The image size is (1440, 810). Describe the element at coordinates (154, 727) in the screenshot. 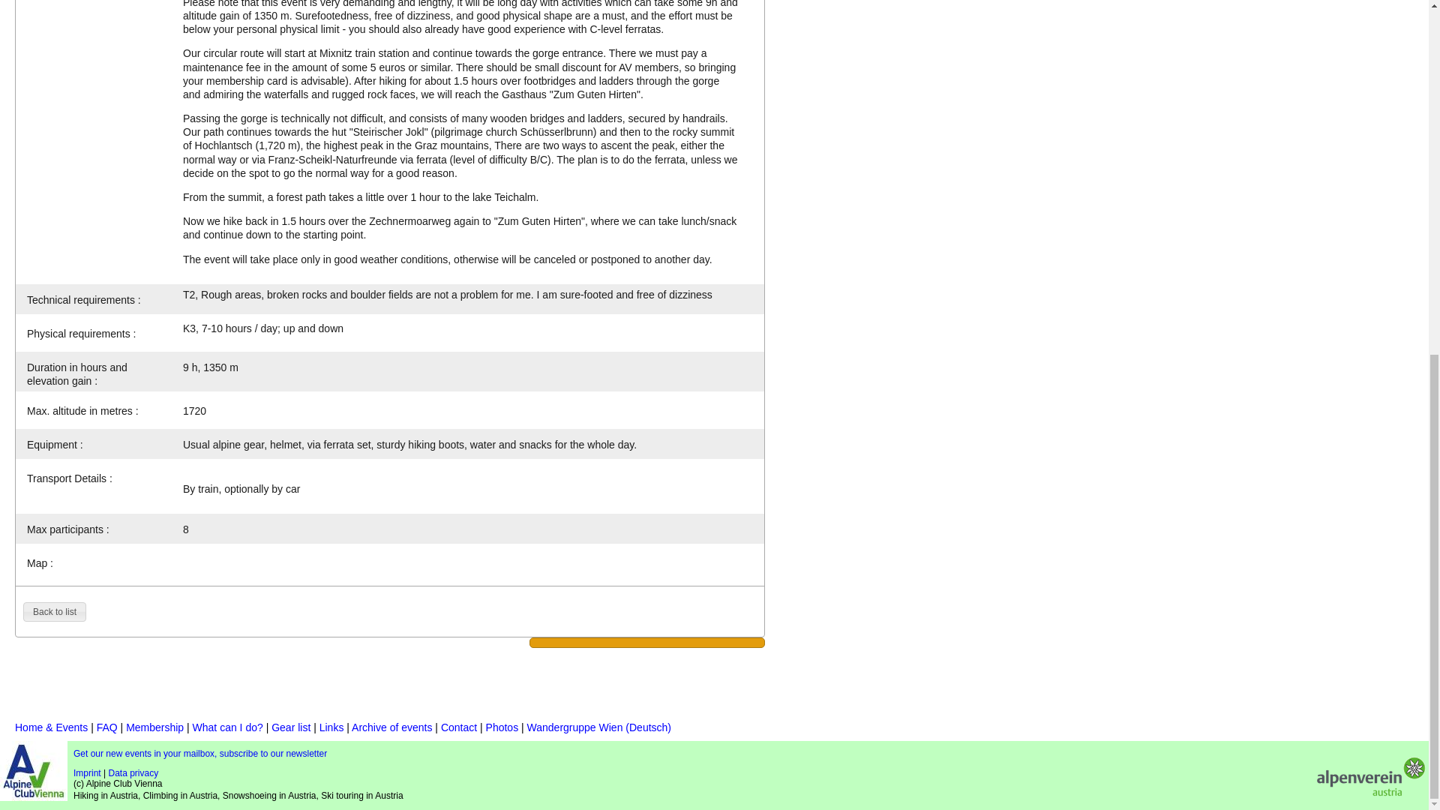

I see `Membership` at that location.